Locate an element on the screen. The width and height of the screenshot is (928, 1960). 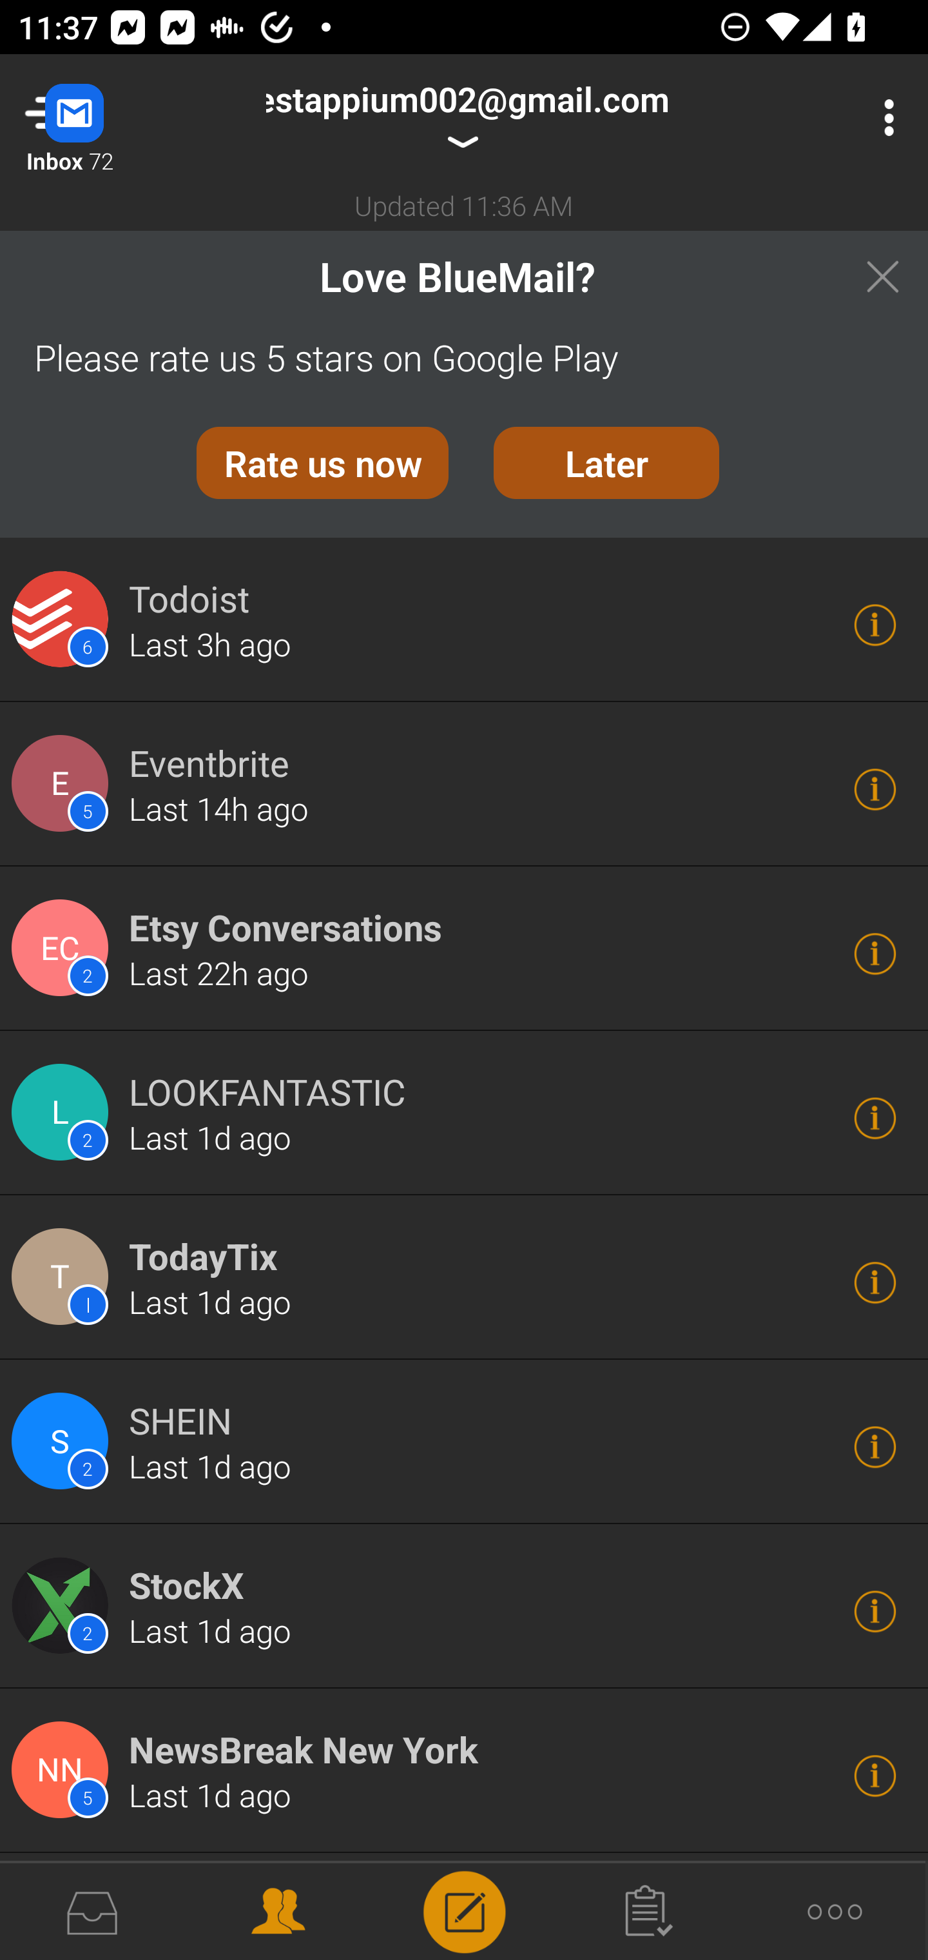
2 LOOKFANTASTIC Last 1d ago is located at coordinates (464, 1113).